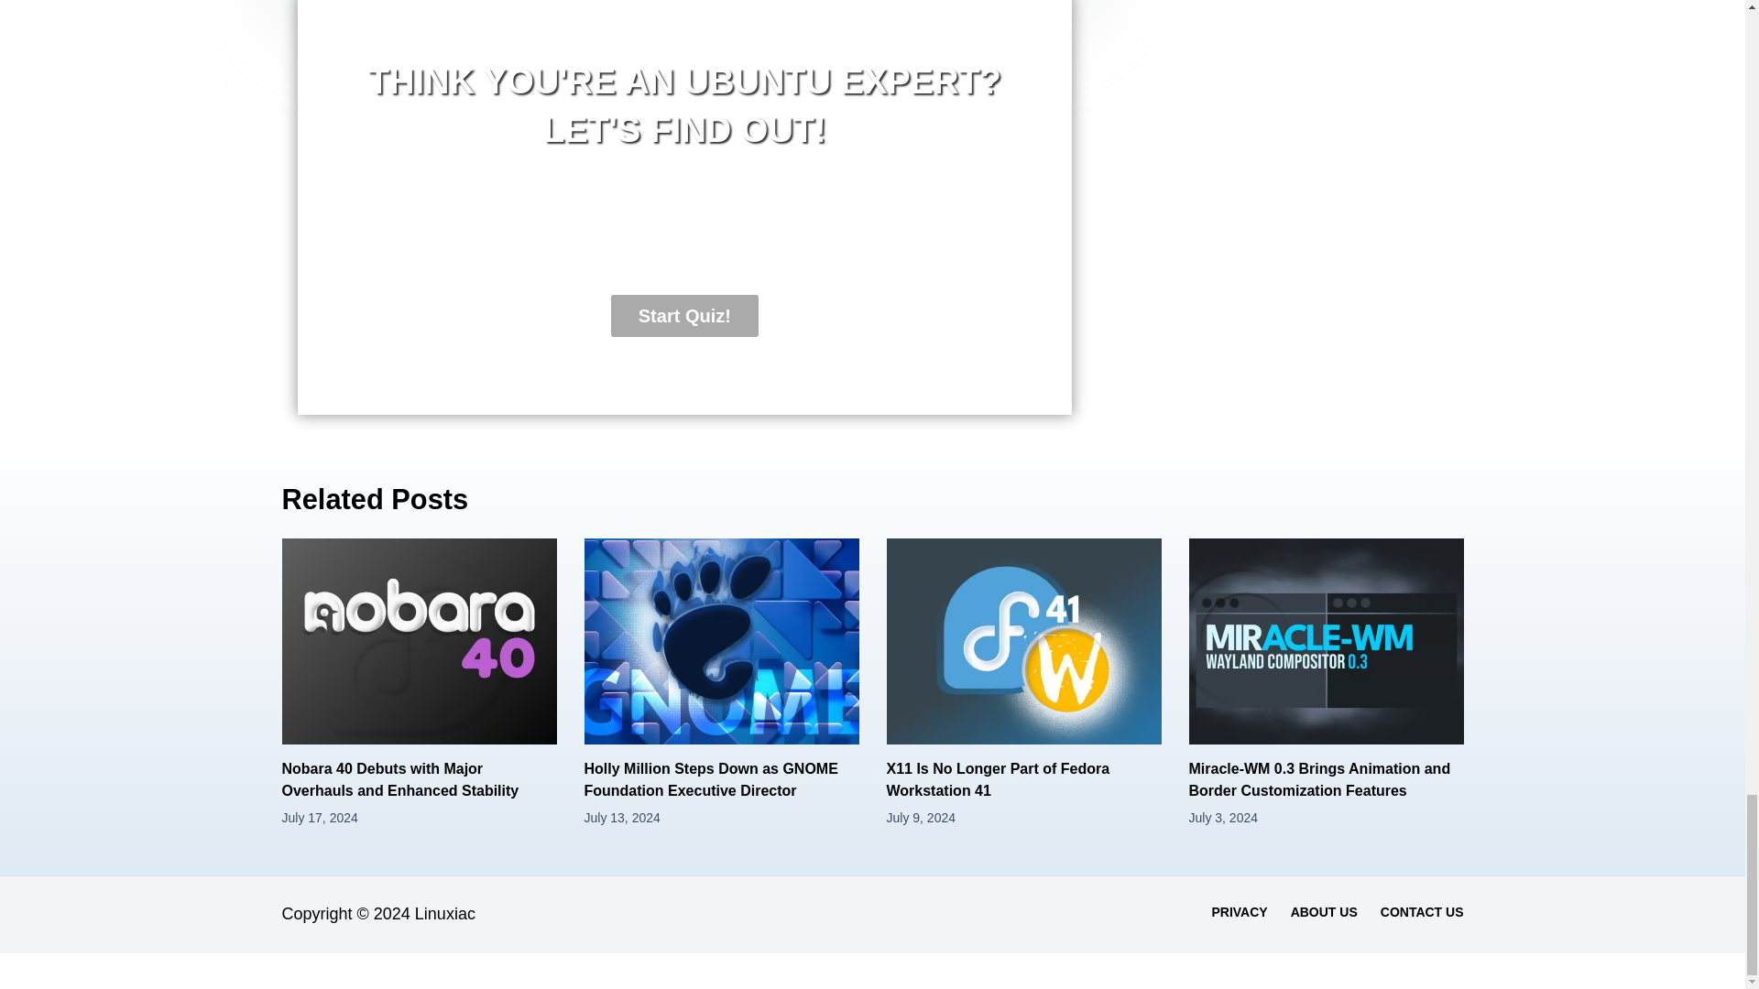 Image resolution: width=1759 pixels, height=989 pixels. What do you see at coordinates (683, 315) in the screenshot?
I see `Start Quiz!` at bounding box center [683, 315].